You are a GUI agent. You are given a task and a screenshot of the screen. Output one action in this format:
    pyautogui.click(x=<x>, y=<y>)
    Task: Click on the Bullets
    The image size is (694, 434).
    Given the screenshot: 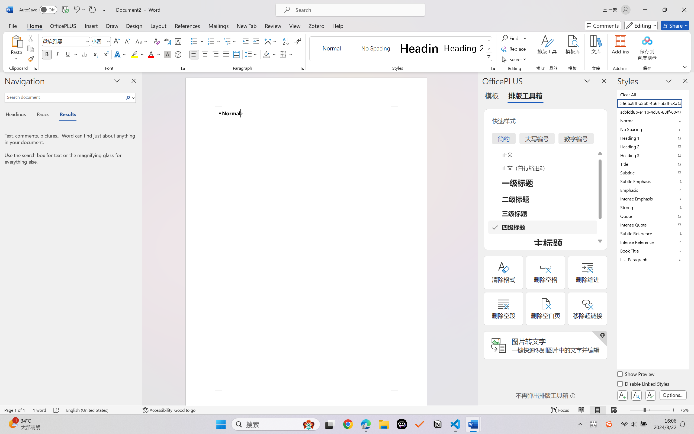 What is the action you would take?
    pyautogui.click(x=197, y=41)
    